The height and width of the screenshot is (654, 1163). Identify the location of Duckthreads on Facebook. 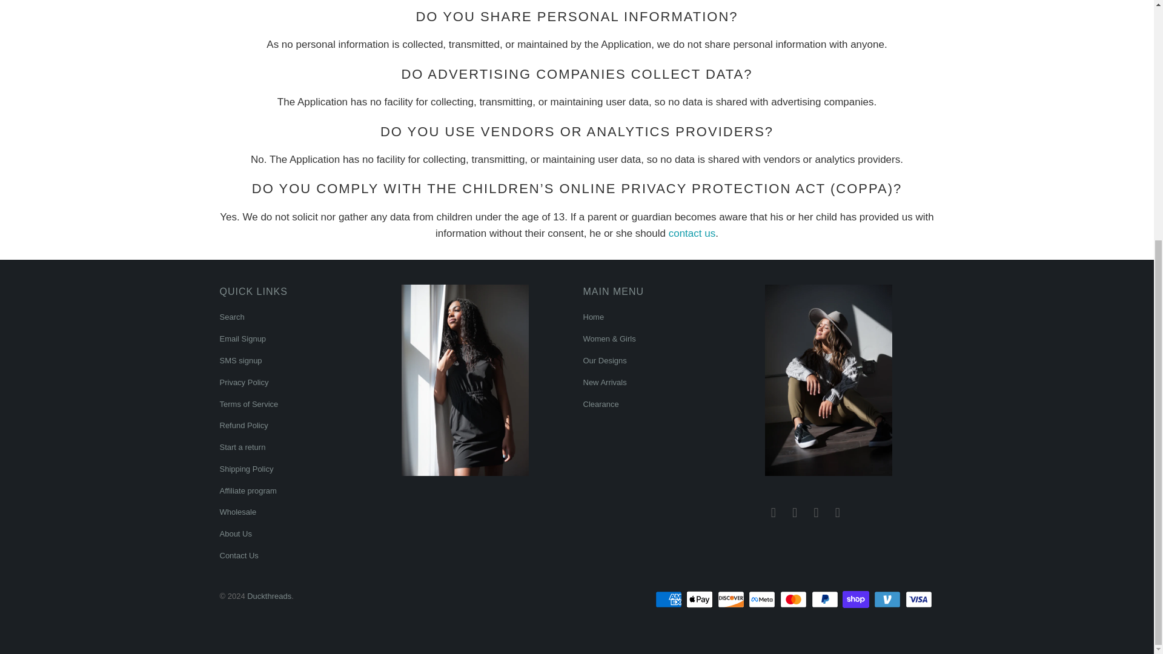
(773, 512).